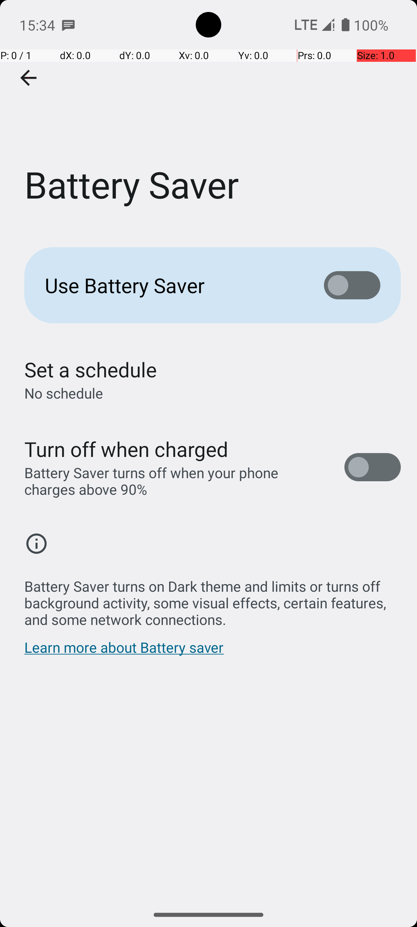  I want to click on SMS Messenger notification: Juan Alves, so click(68, 25).